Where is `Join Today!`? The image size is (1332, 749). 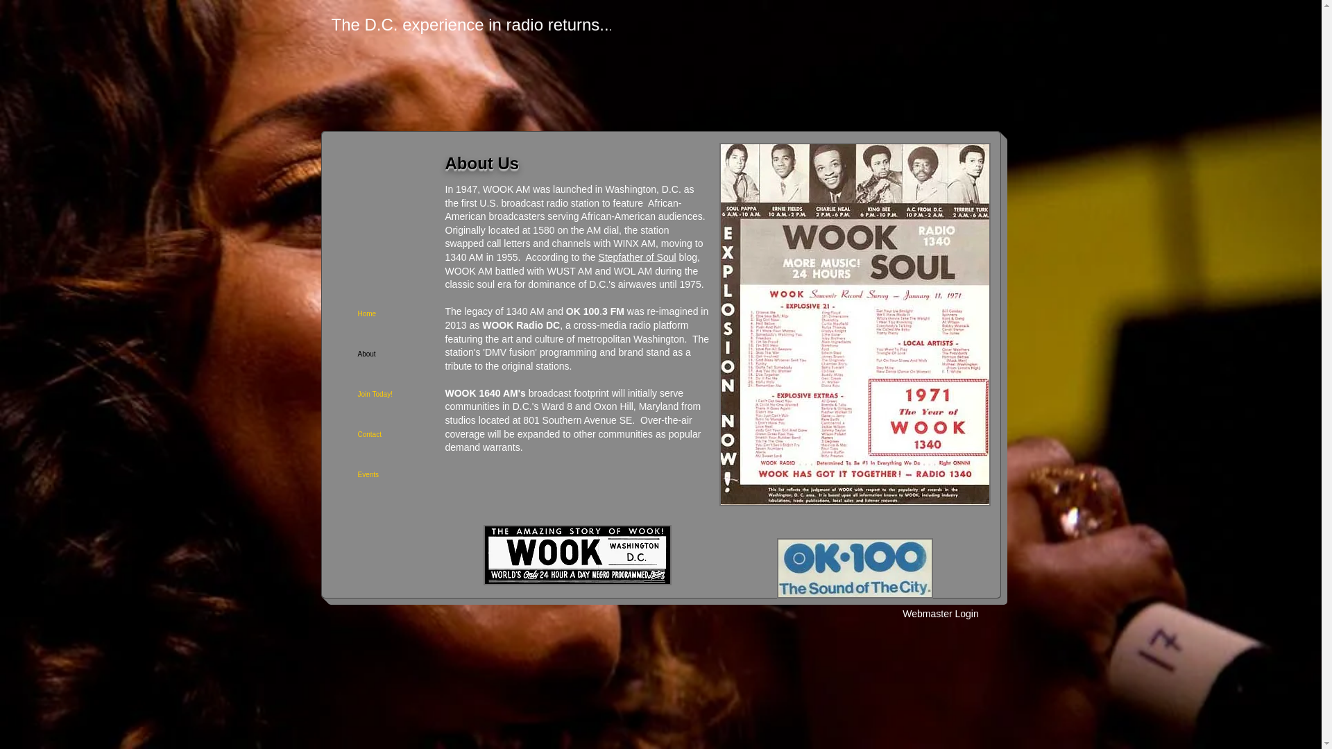
Join Today! is located at coordinates (383, 395).